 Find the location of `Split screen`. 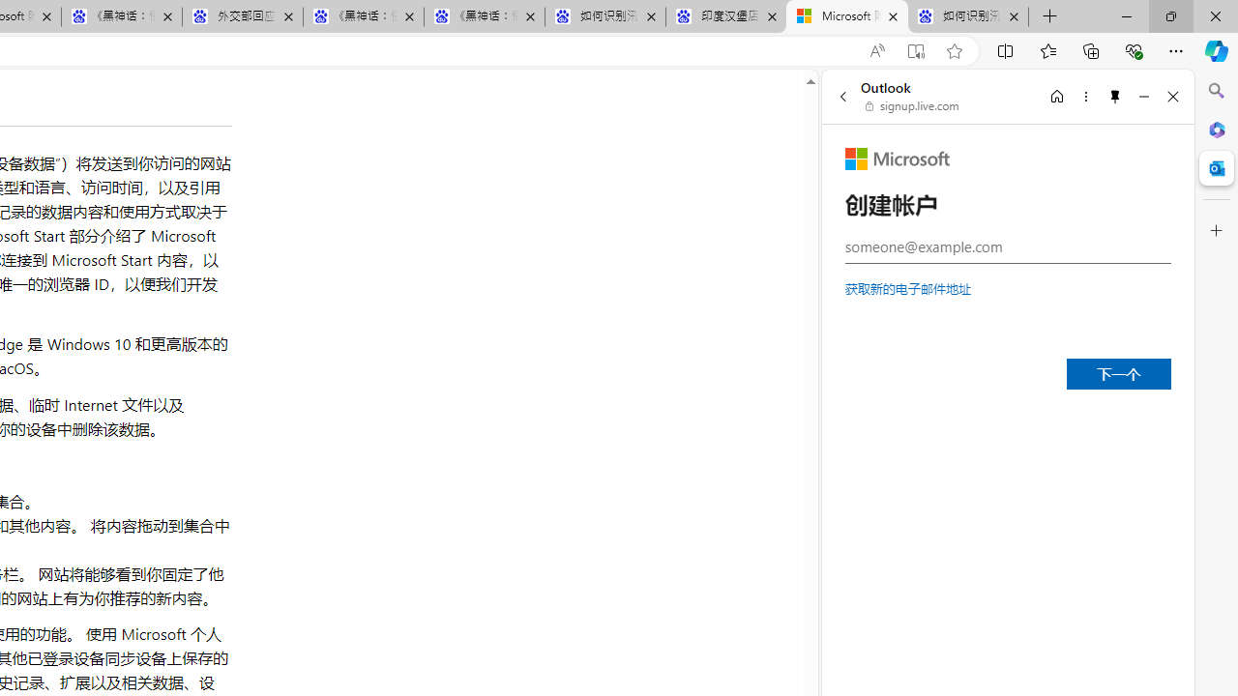

Split screen is located at coordinates (1006, 50).